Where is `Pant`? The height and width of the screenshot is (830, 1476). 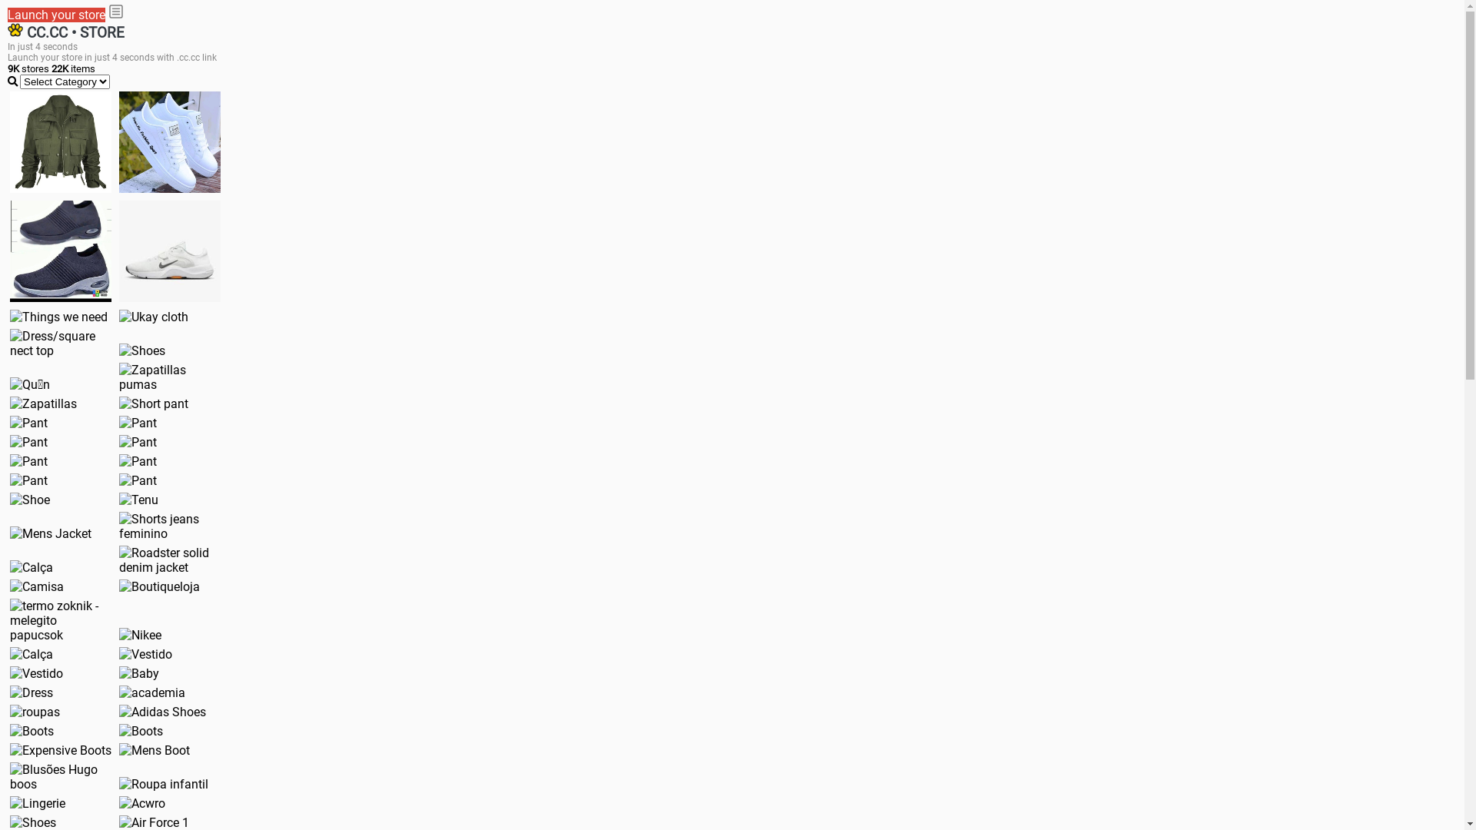
Pant is located at coordinates (29, 461).